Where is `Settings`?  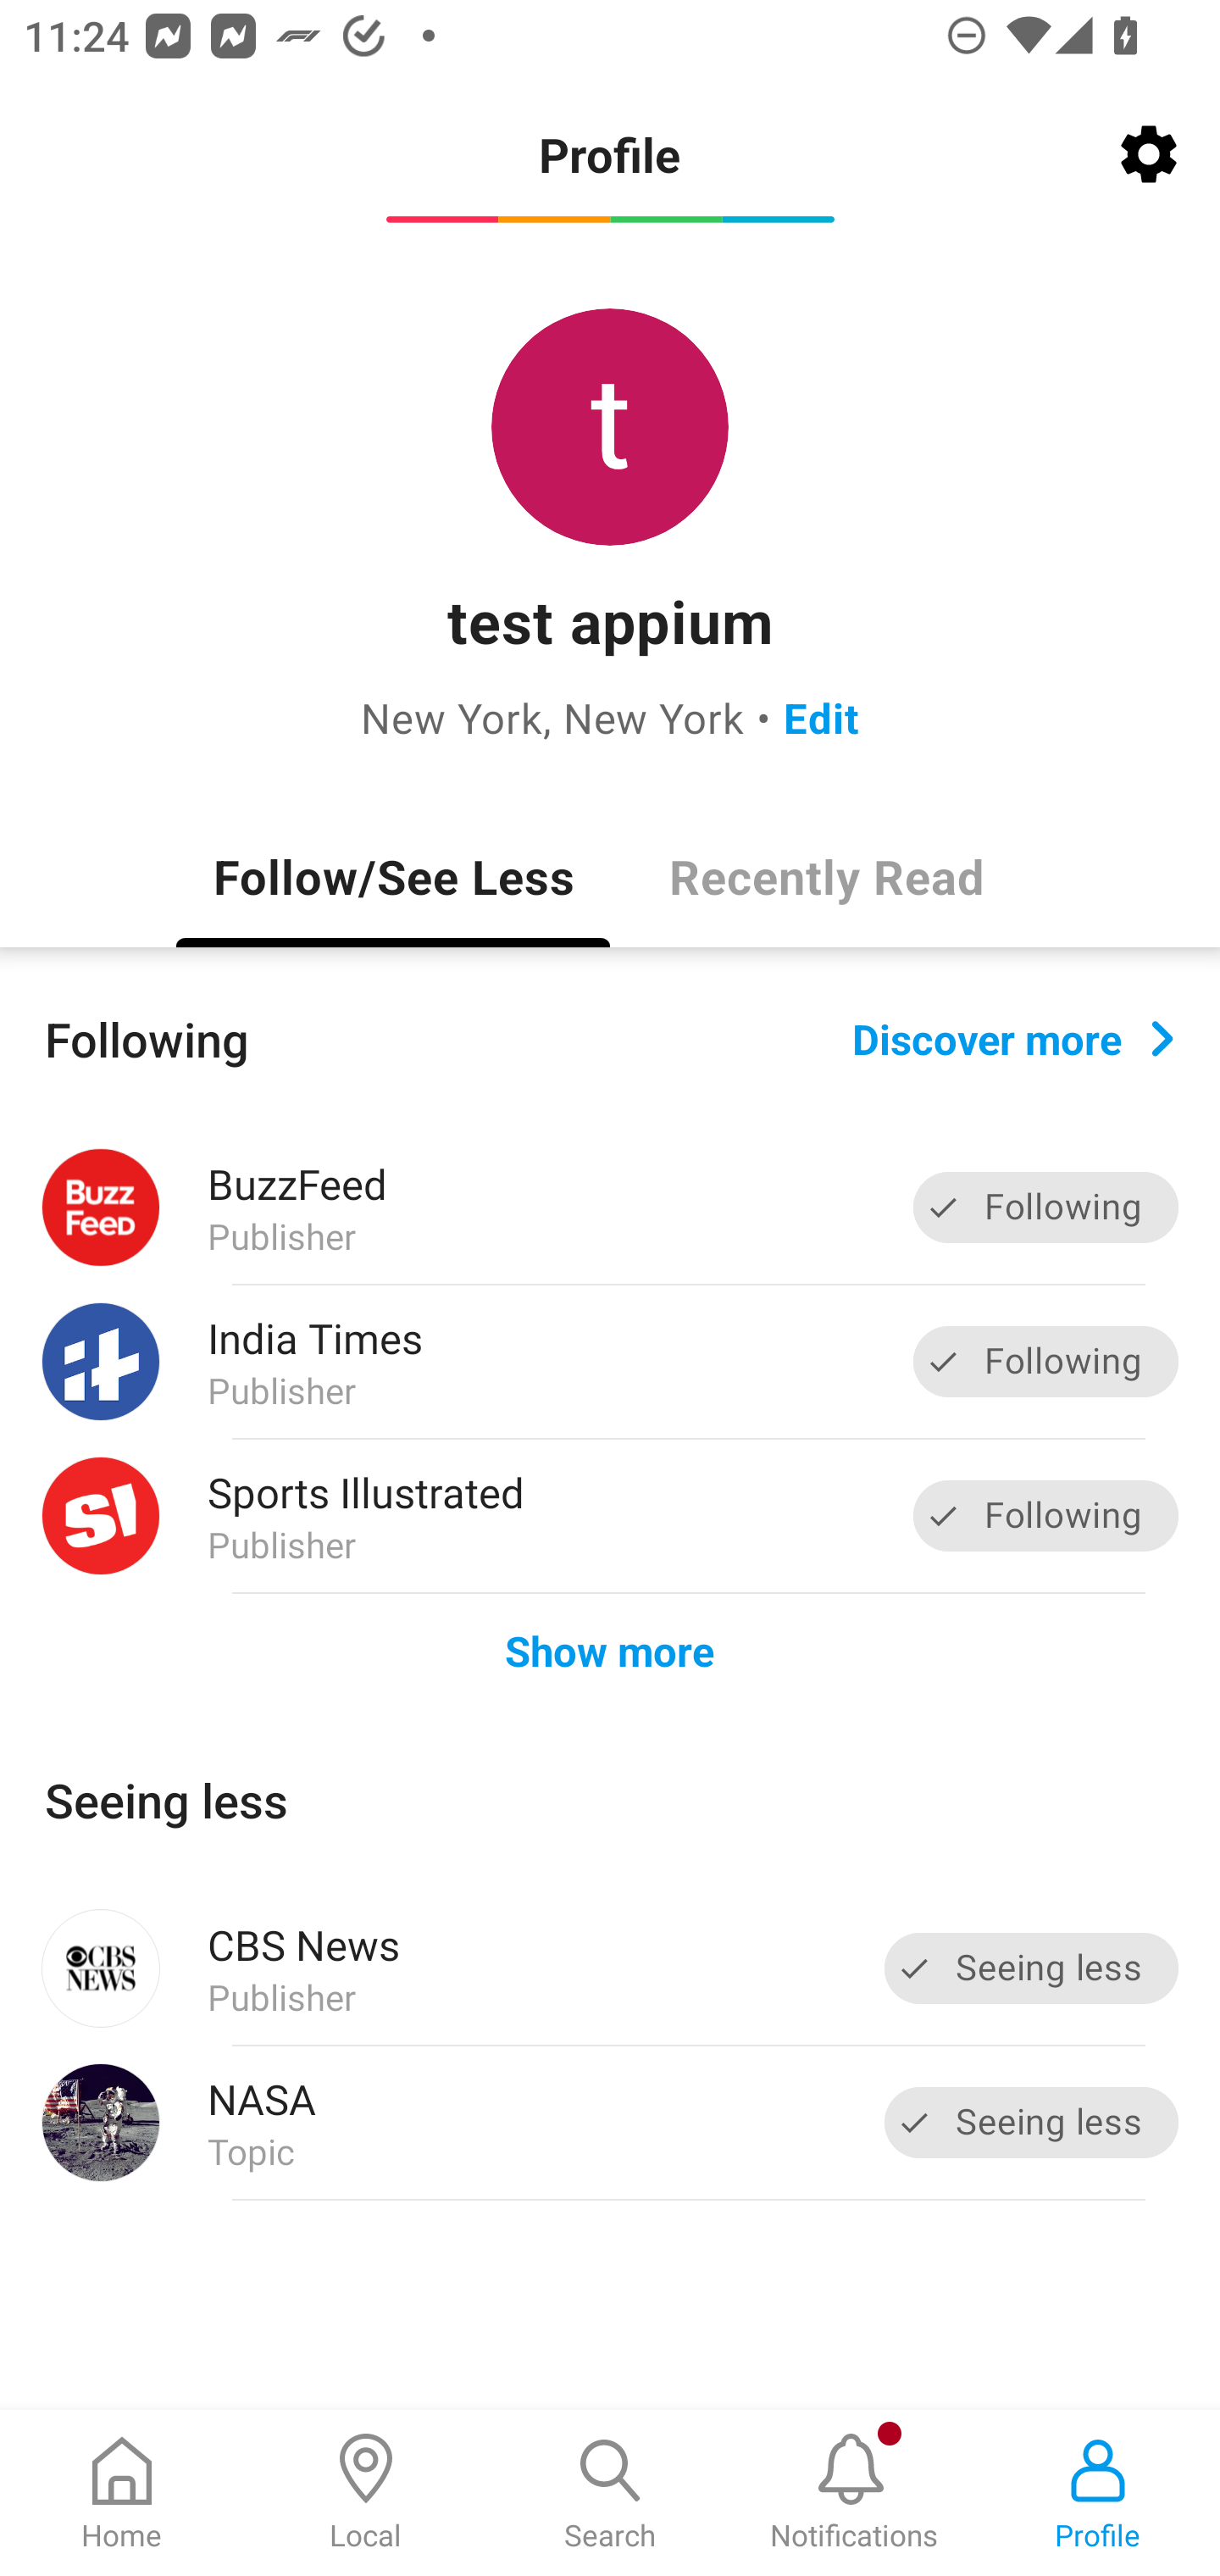
Settings is located at coordinates (1149, 154).